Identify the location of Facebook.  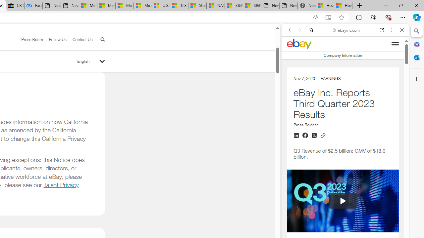
(33, 6).